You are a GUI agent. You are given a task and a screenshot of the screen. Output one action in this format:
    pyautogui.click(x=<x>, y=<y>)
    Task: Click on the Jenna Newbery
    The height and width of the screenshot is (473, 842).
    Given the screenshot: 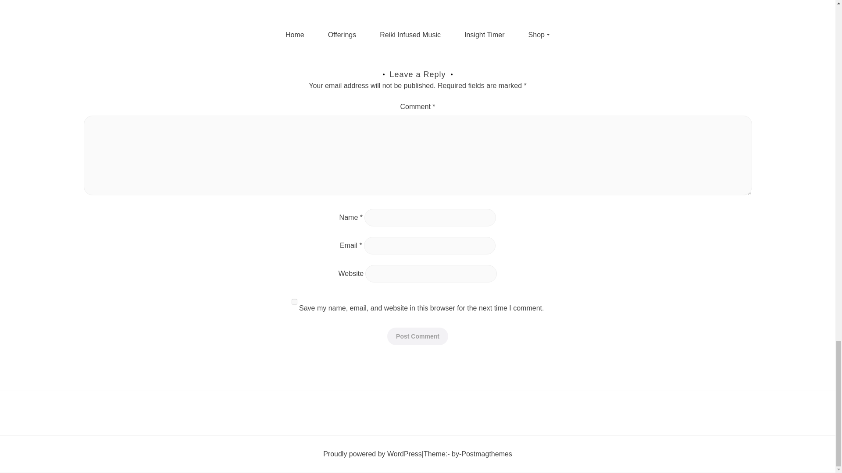 What is the action you would take?
    pyautogui.click(x=124, y=441)
    